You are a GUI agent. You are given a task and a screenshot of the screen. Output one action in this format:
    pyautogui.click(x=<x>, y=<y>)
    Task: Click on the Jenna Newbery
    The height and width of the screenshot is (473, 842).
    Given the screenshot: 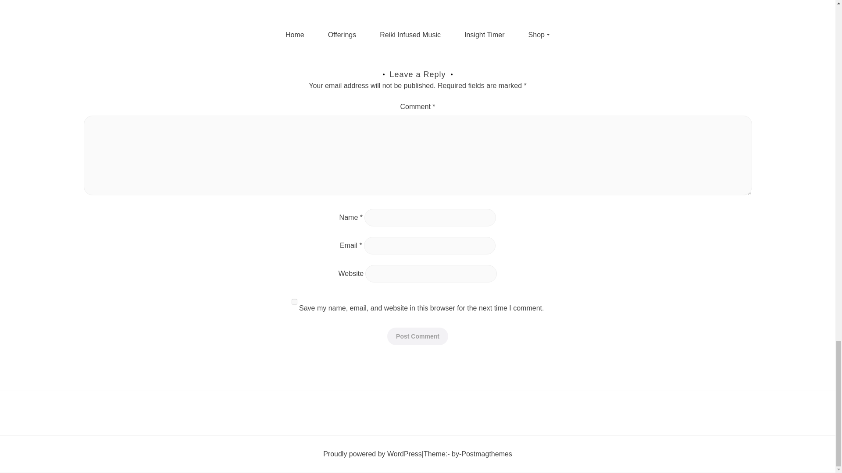 What is the action you would take?
    pyautogui.click(x=124, y=441)
    